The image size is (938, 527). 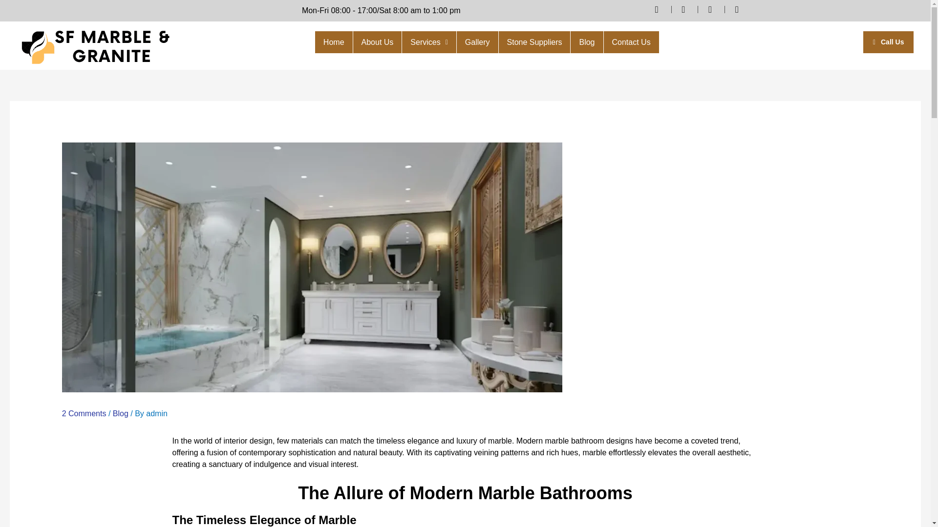 What do you see at coordinates (477, 42) in the screenshot?
I see `Gallery` at bounding box center [477, 42].